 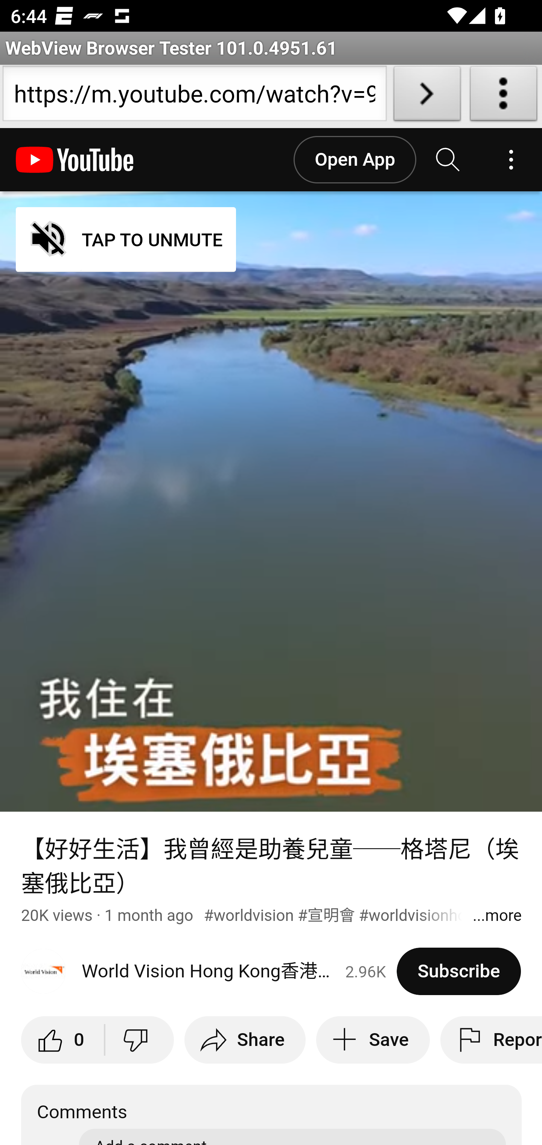 I want to click on like this video along with 0 other people, so click(x=63, y=1040).